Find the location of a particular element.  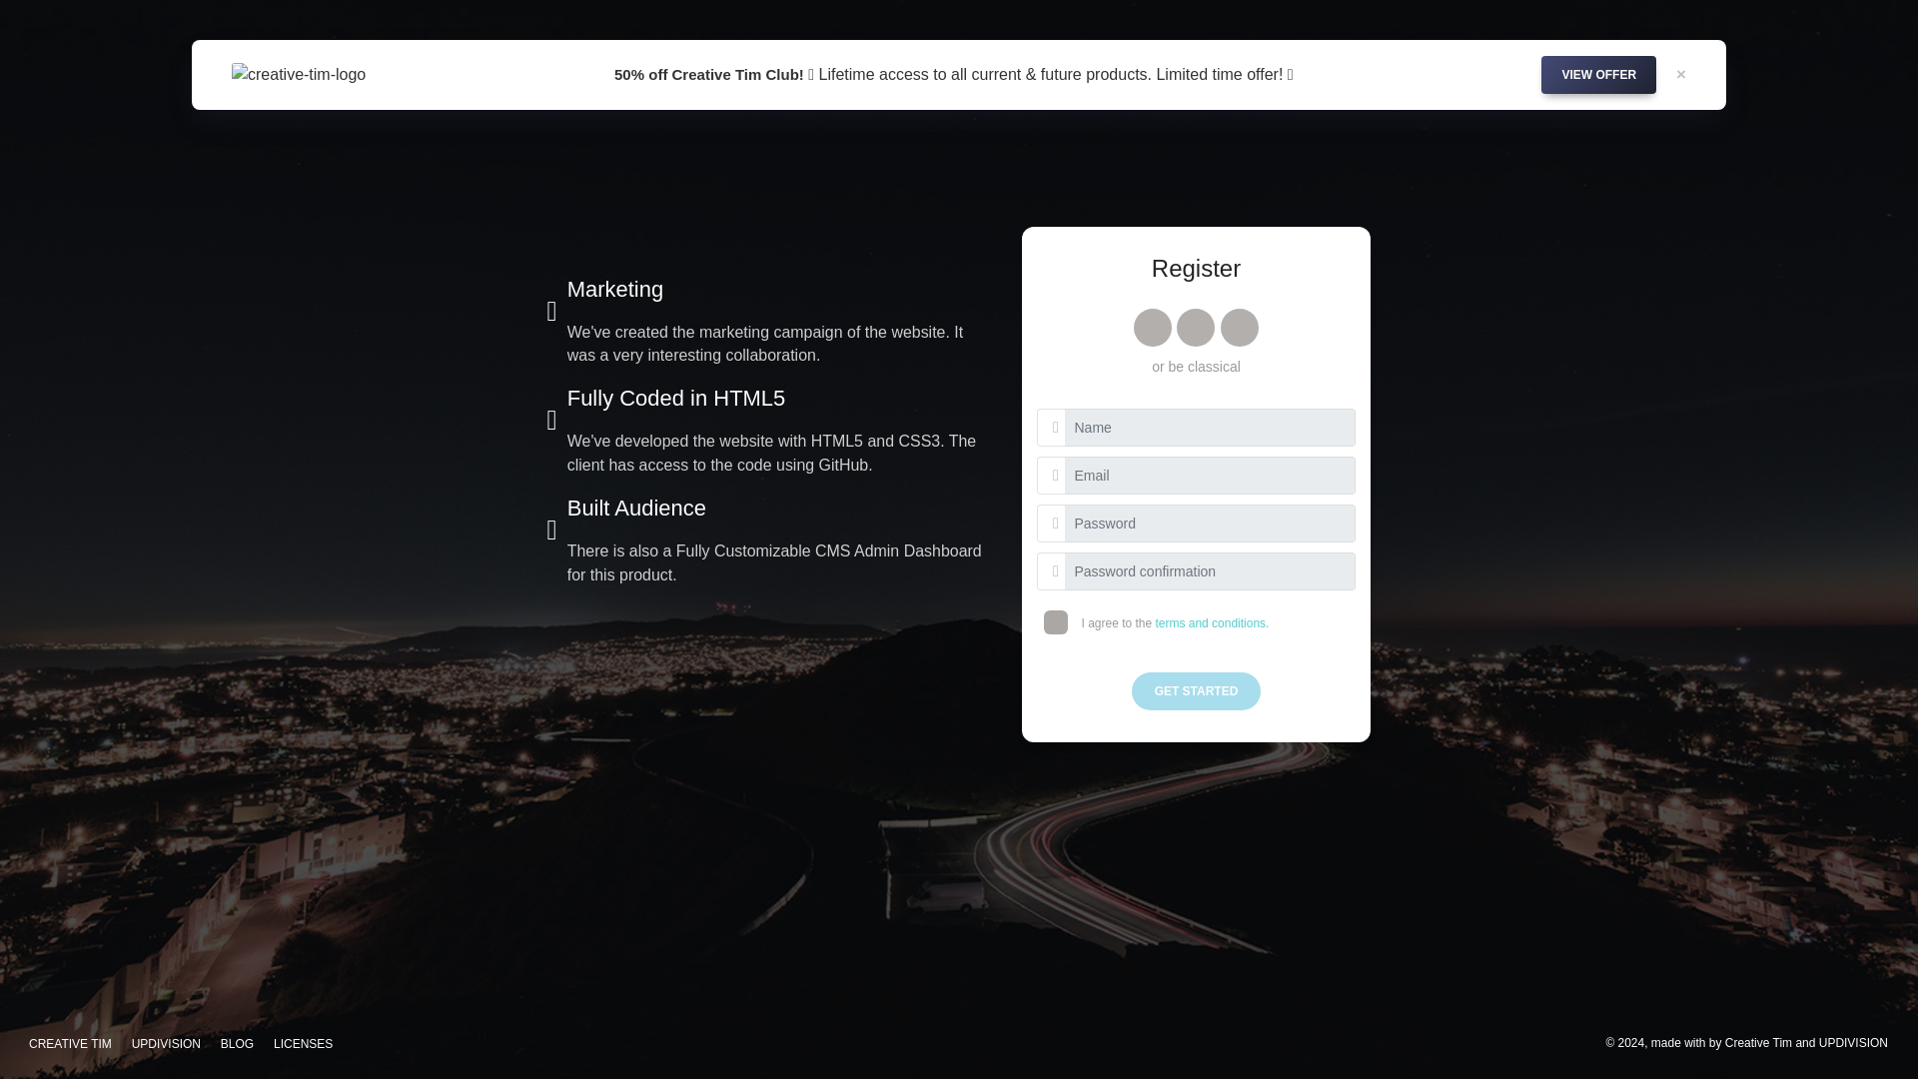

VIEW OFFER is located at coordinates (1598, 74).